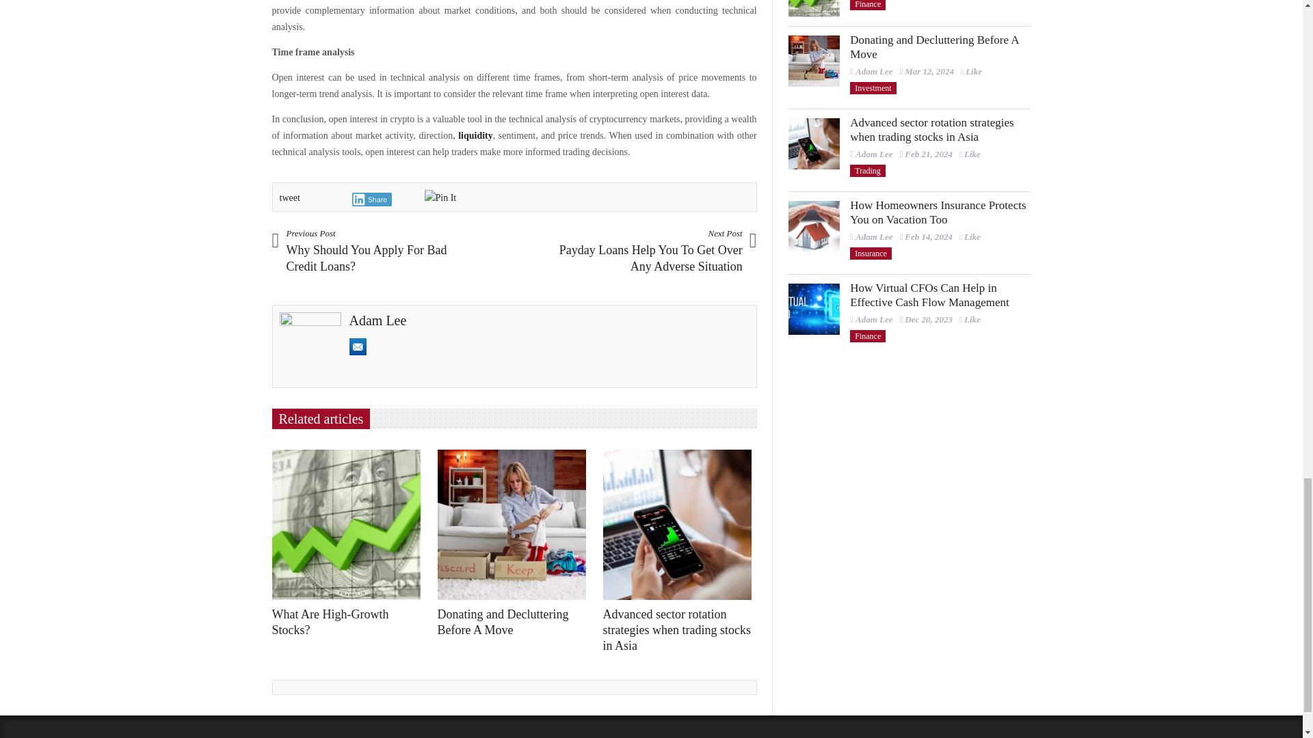  What do you see at coordinates (814, 8) in the screenshot?
I see `What Are High-Growth Stocks?` at bounding box center [814, 8].